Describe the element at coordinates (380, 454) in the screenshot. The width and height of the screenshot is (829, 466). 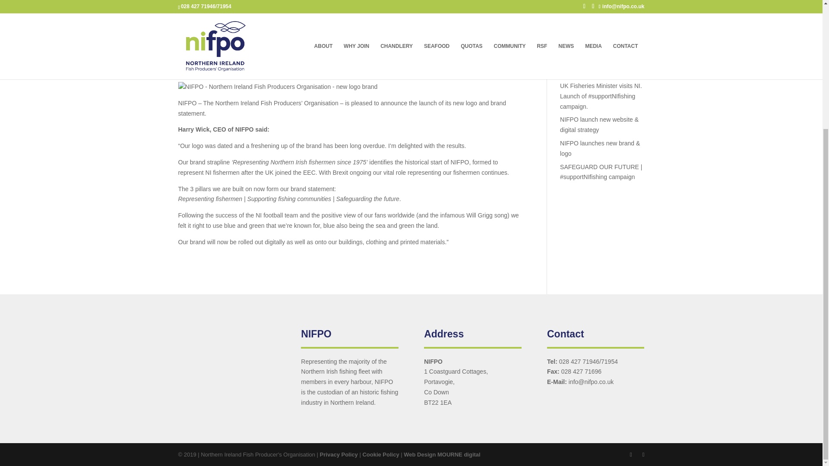
I see `Cookie Policy` at that location.